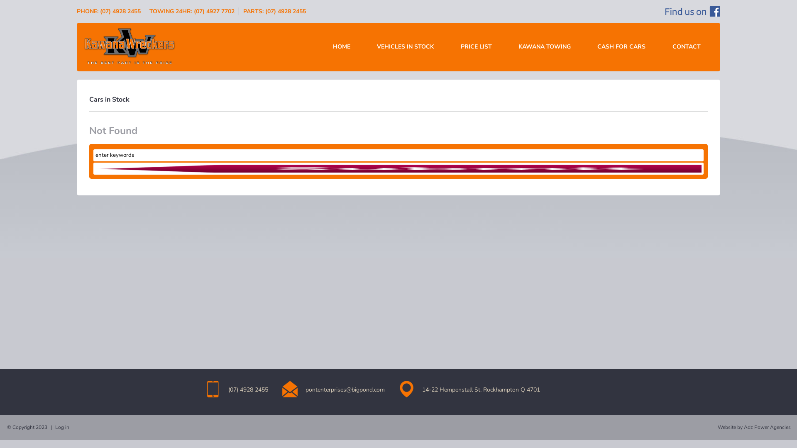  I want to click on Log in, so click(62, 427).